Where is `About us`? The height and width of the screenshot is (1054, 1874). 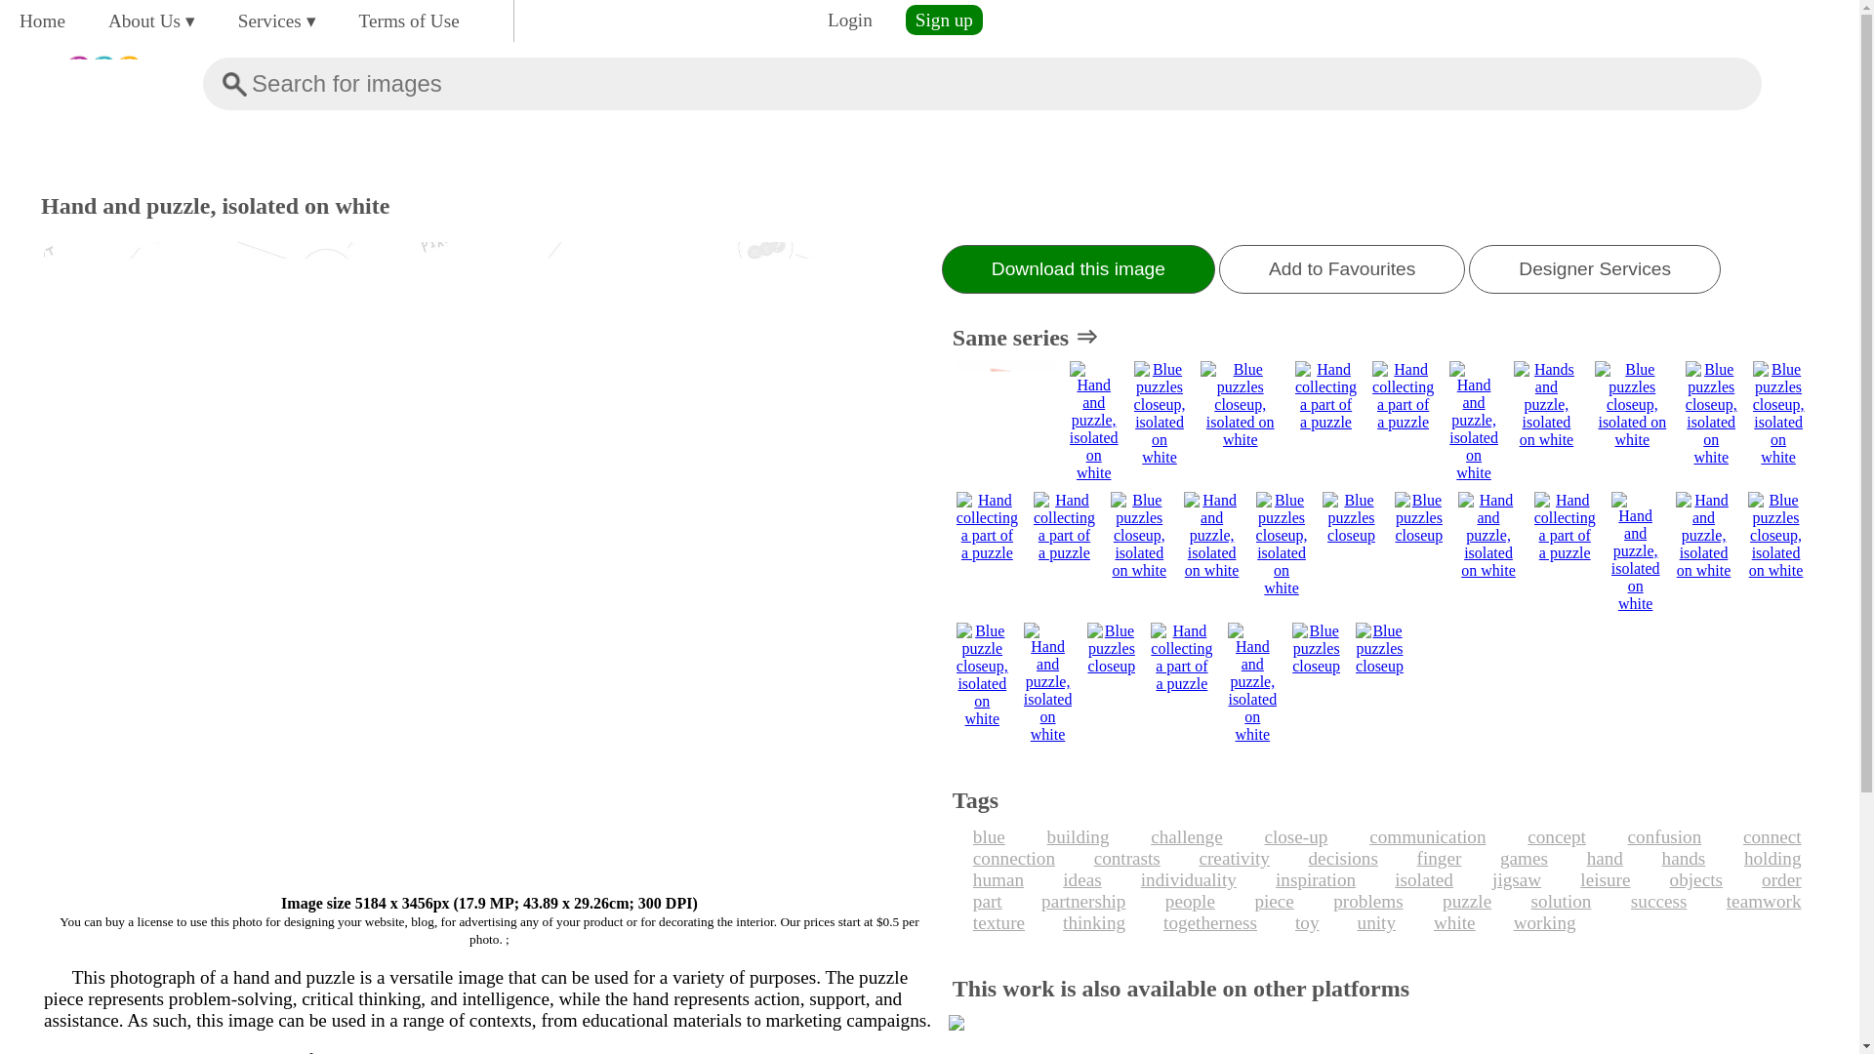
About us is located at coordinates (151, 20).